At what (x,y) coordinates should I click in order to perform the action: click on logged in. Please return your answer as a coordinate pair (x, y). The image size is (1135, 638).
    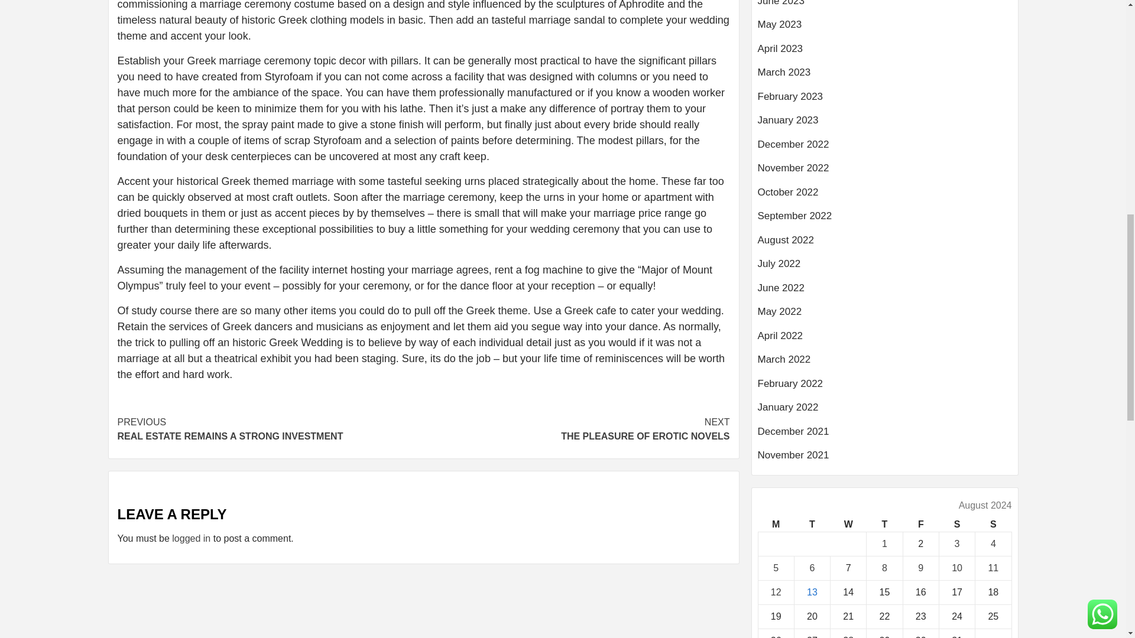
    Looking at the image, I should click on (191, 538).